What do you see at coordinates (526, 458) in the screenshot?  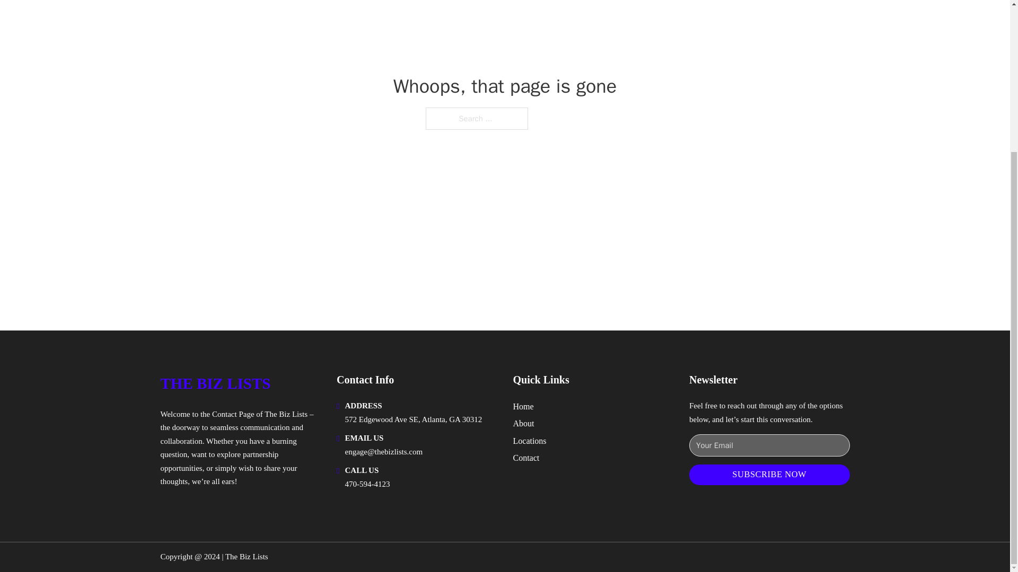 I see `Contact` at bounding box center [526, 458].